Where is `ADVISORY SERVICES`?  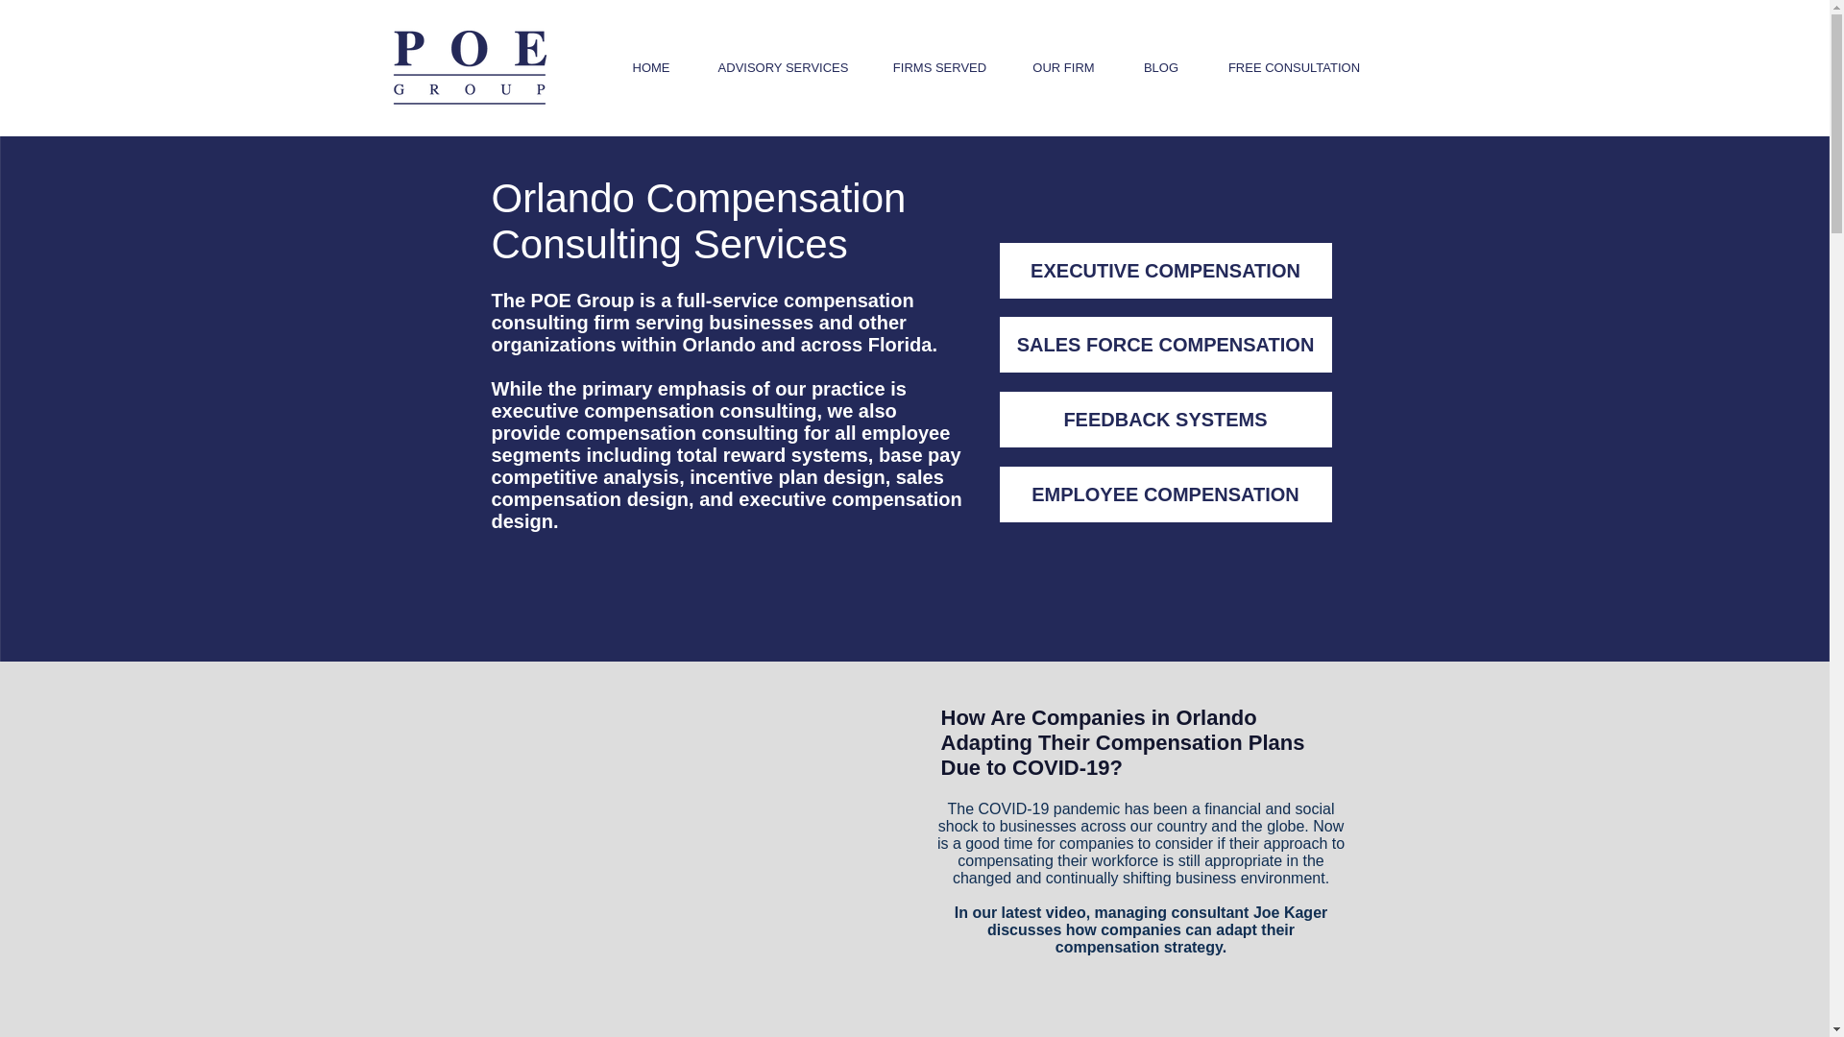 ADVISORY SERVICES is located at coordinates (782, 68).